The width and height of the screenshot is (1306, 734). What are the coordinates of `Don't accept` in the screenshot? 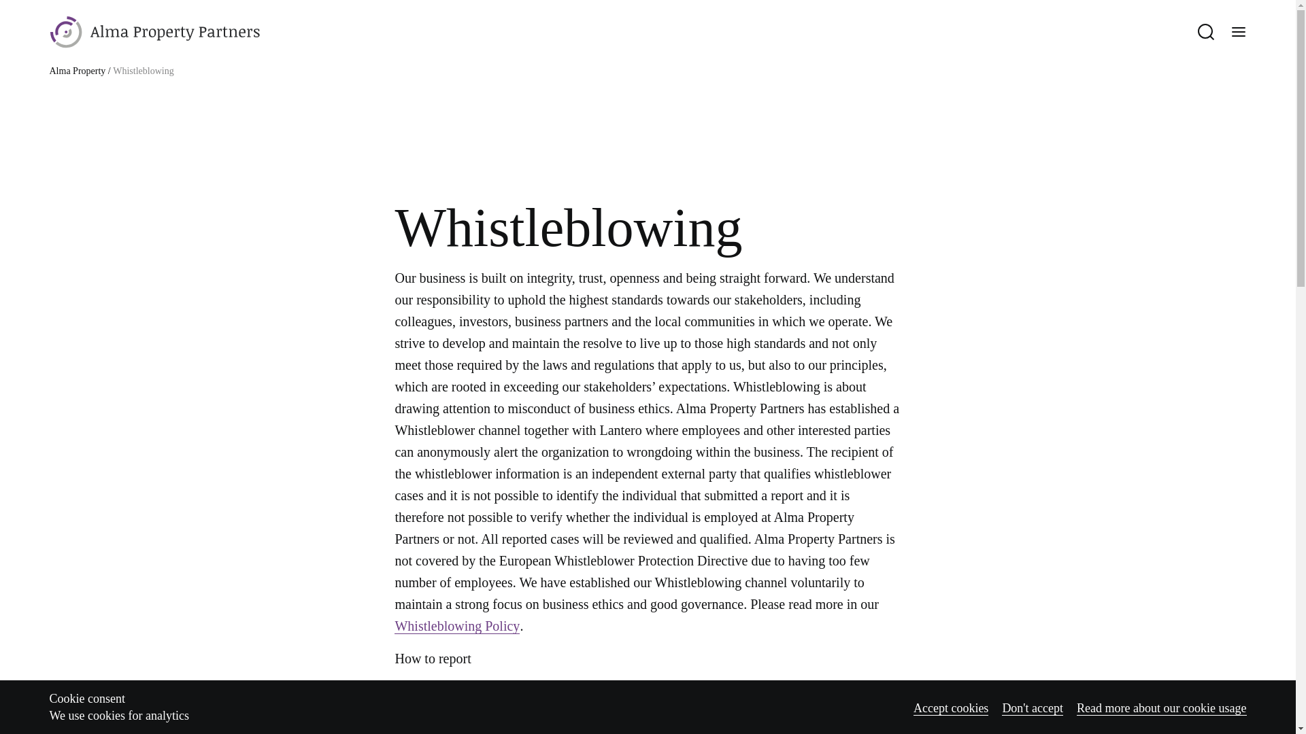 It's located at (1032, 708).